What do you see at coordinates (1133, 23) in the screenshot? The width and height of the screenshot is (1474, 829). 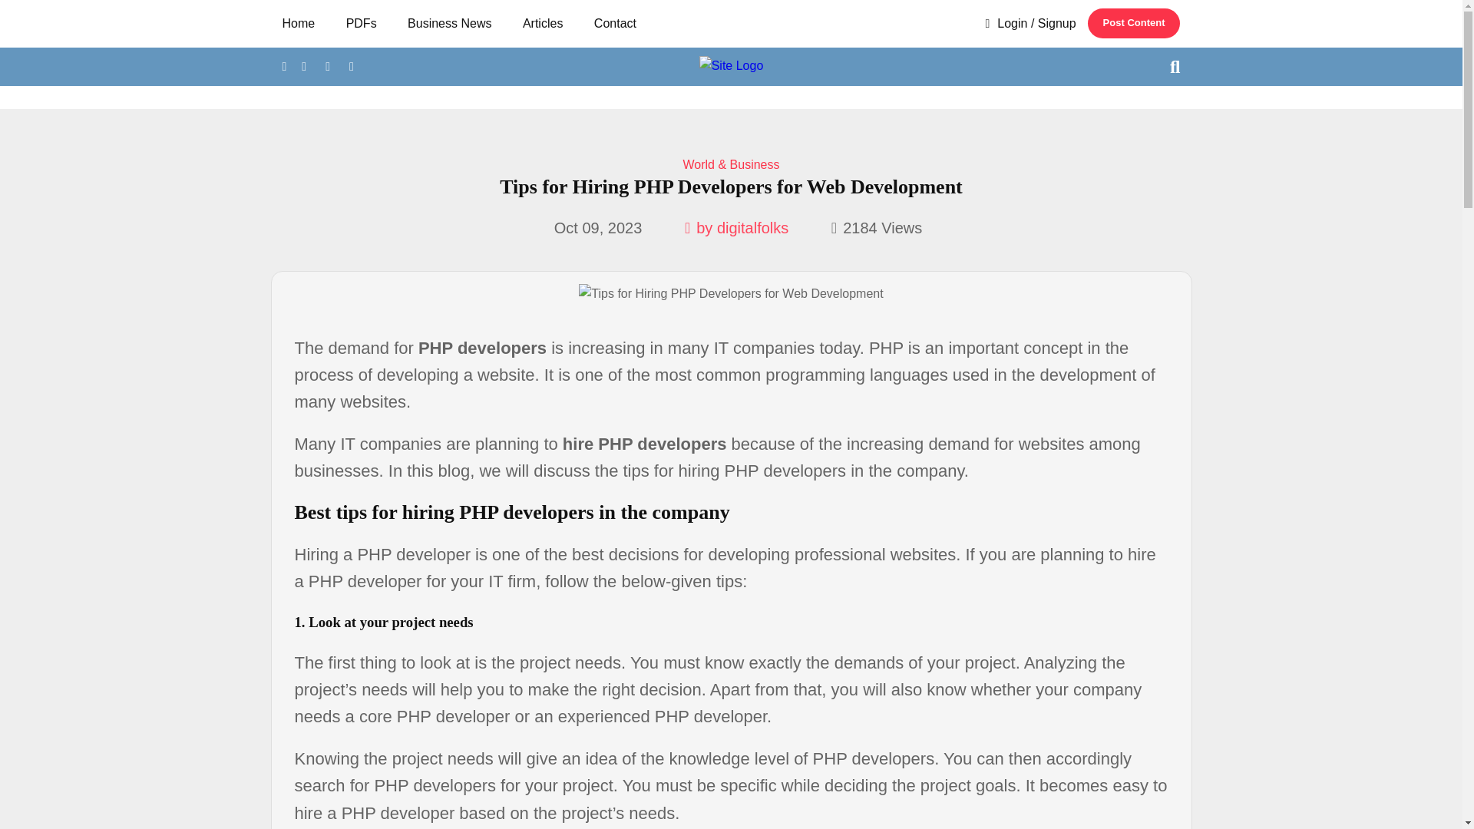 I see `Post Content` at bounding box center [1133, 23].